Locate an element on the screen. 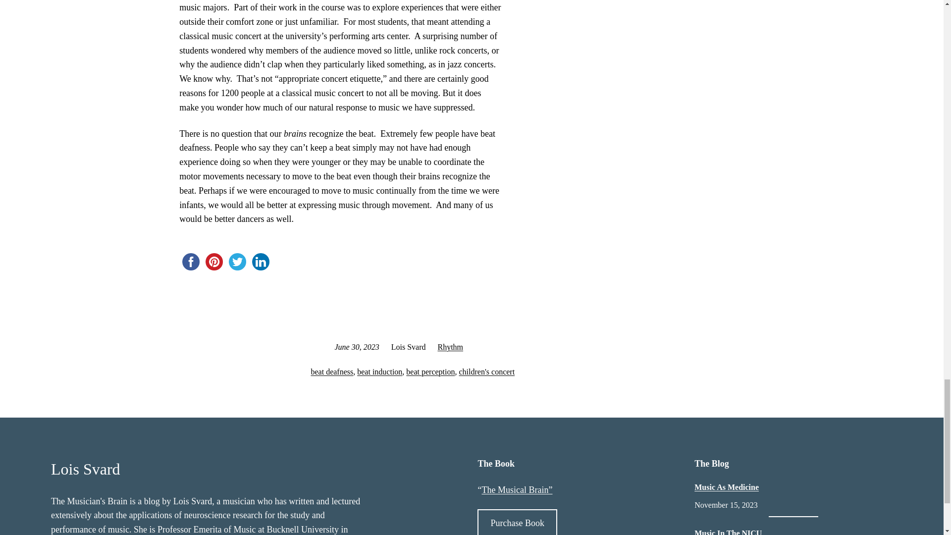 The image size is (951, 535). facebook is located at coordinates (191, 262).